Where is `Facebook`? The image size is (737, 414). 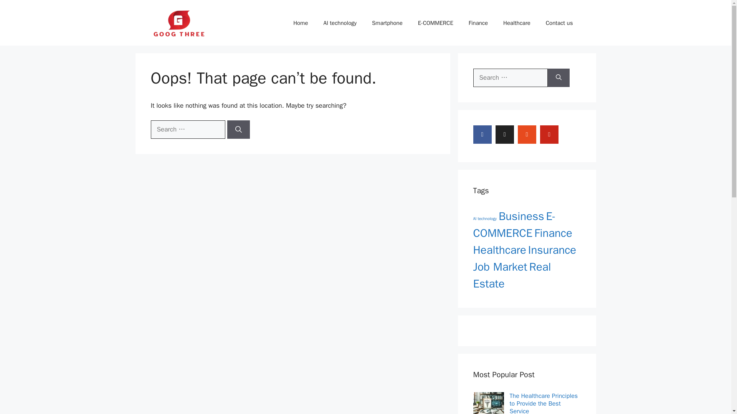 Facebook is located at coordinates (482, 134).